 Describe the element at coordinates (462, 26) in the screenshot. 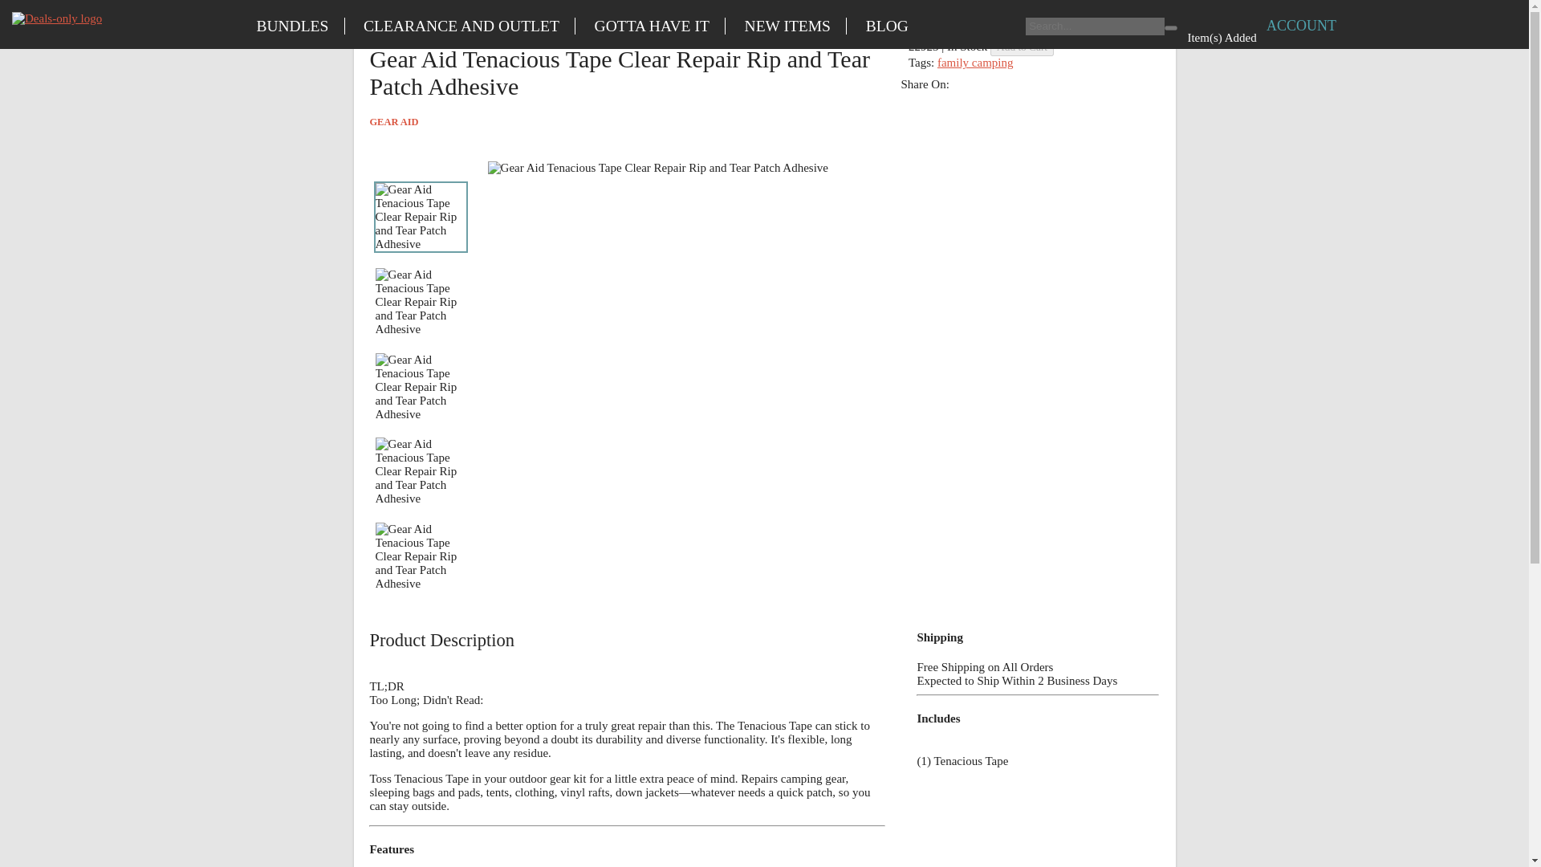

I see `CLEARANCE AND OUTLET` at that location.